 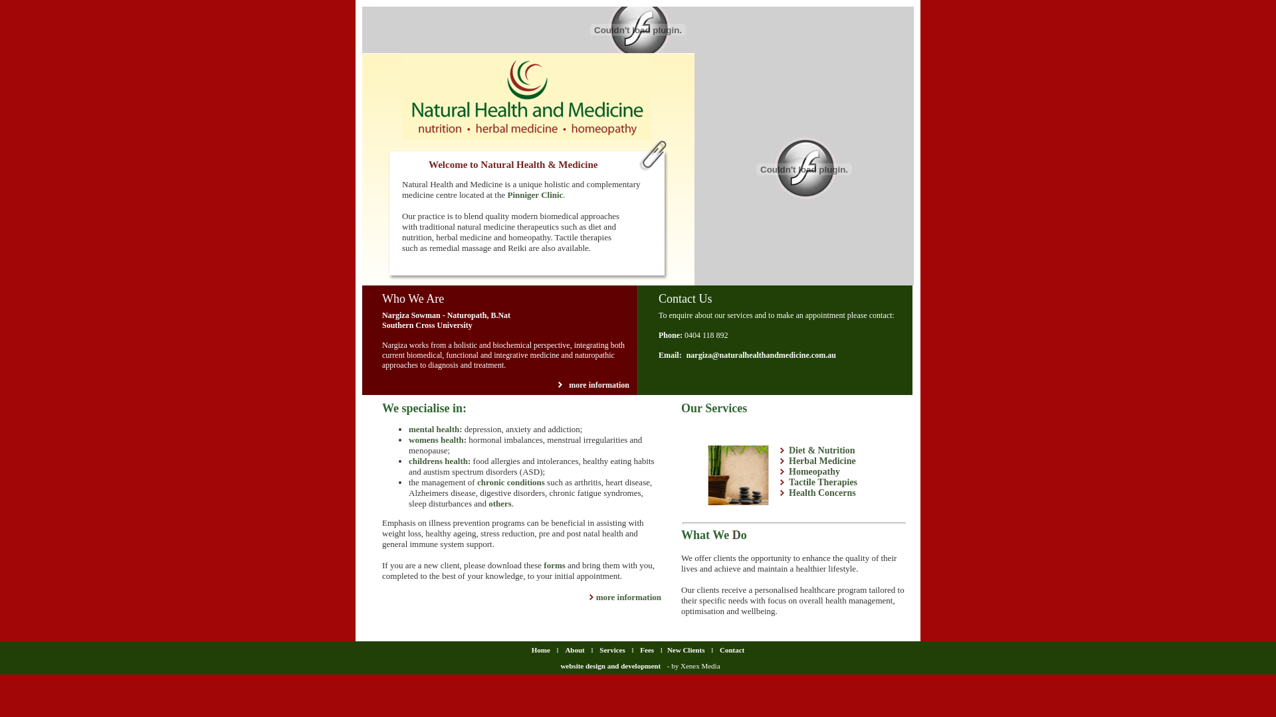 What do you see at coordinates (511, 482) in the screenshot?
I see `chronic conditions` at bounding box center [511, 482].